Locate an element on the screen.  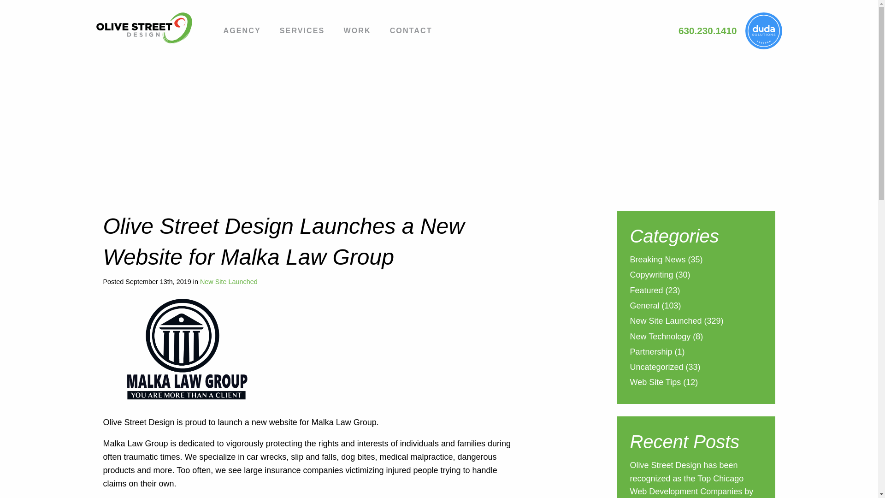
General is located at coordinates (644, 307).